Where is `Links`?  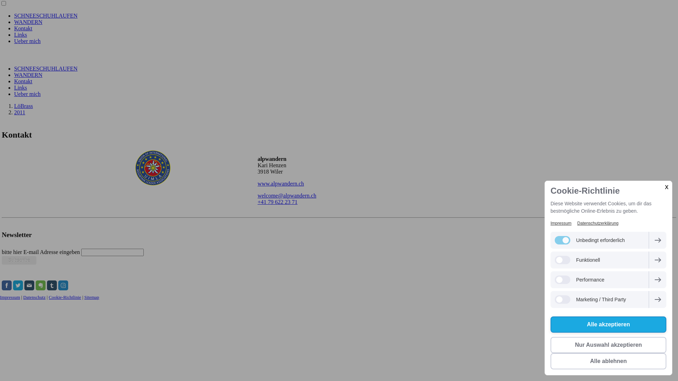
Links is located at coordinates (20, 35).